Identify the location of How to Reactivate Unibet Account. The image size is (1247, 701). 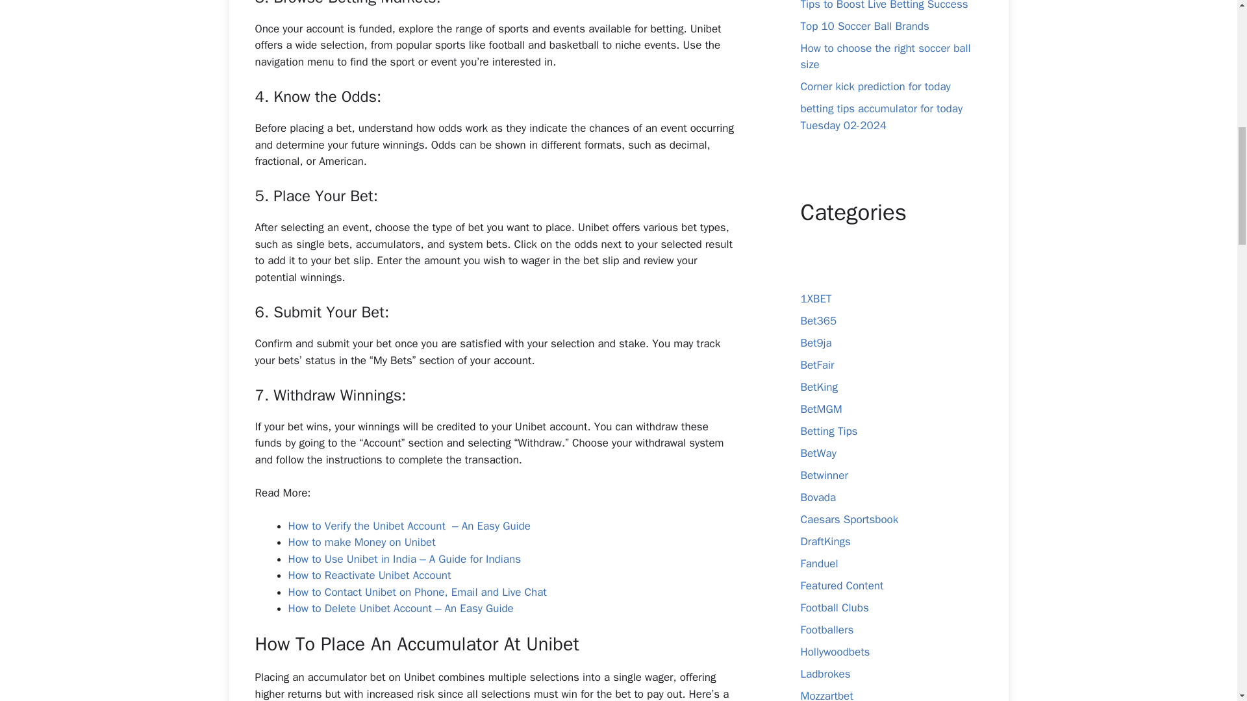
(370, 575).